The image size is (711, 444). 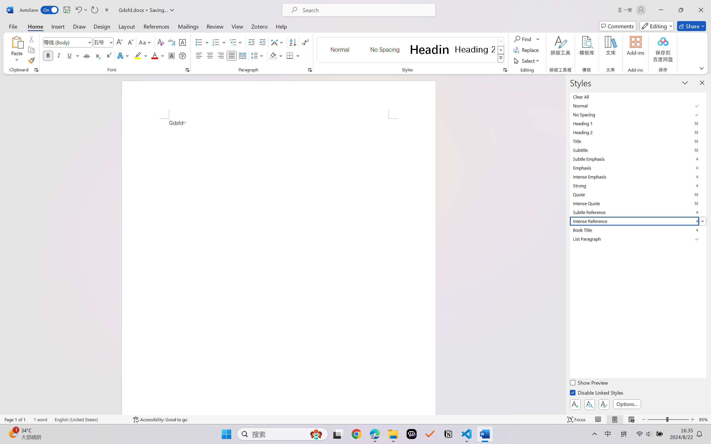 I want to click on Clear All, so click(x=638, y=97).